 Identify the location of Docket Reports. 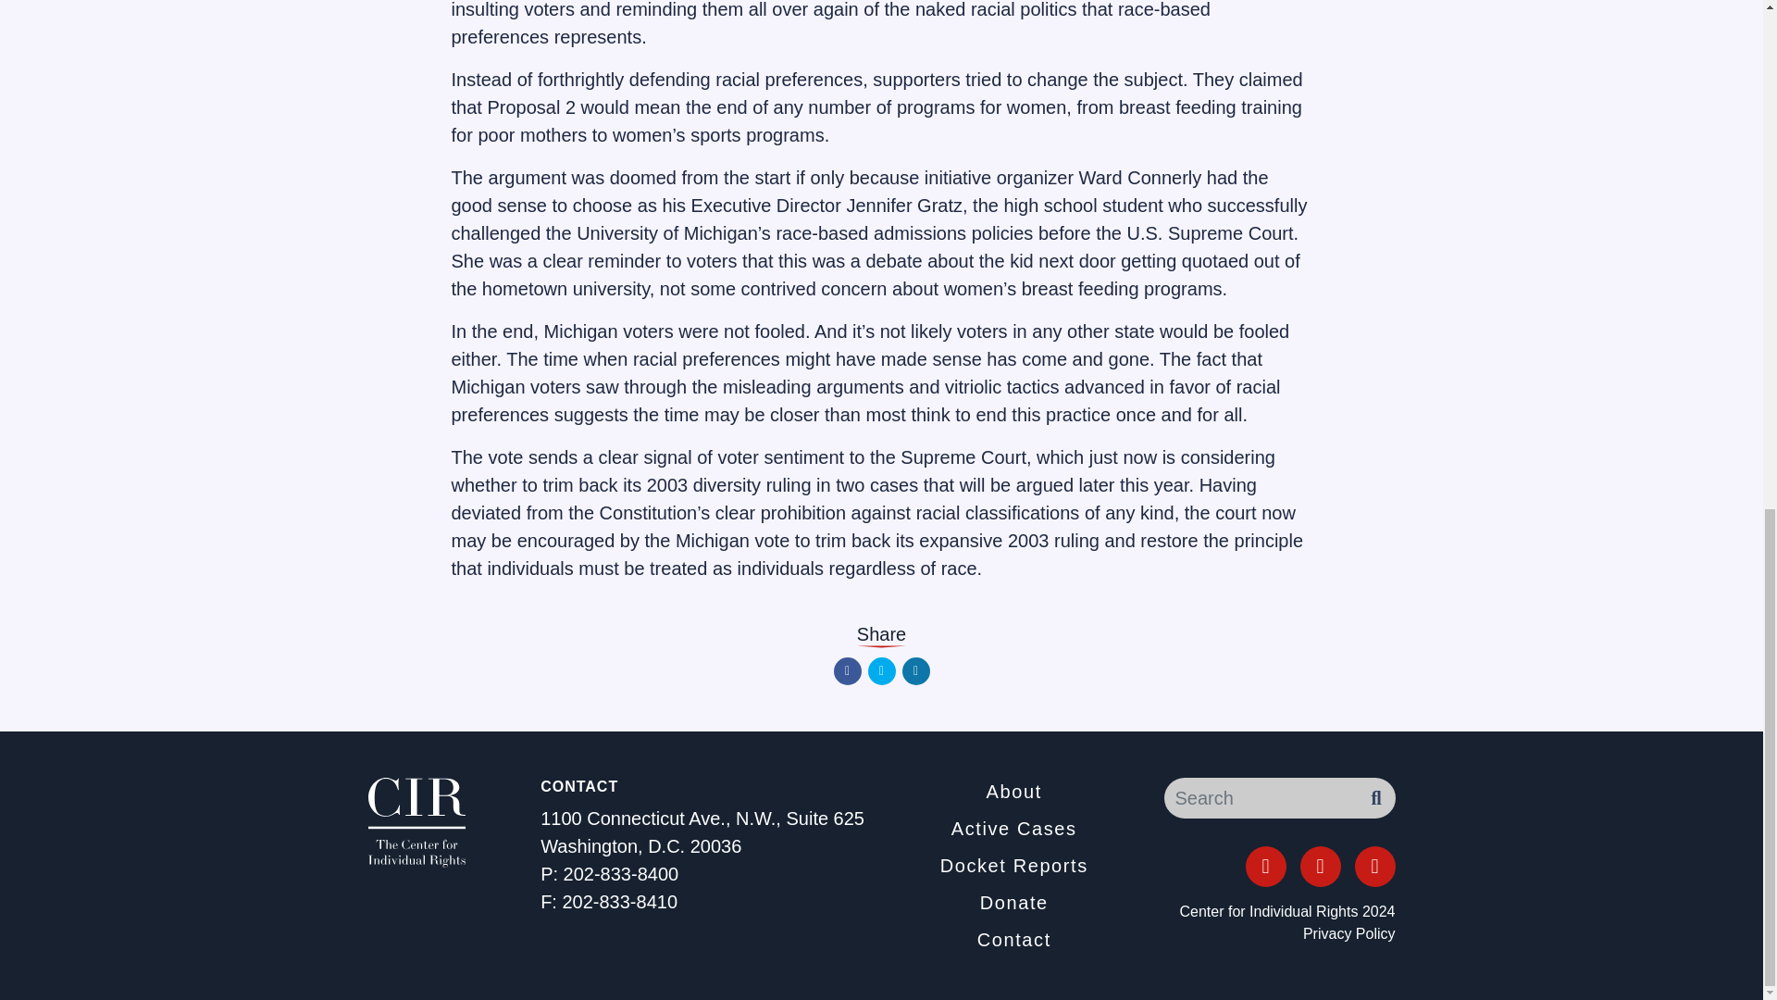
(1013, 866).